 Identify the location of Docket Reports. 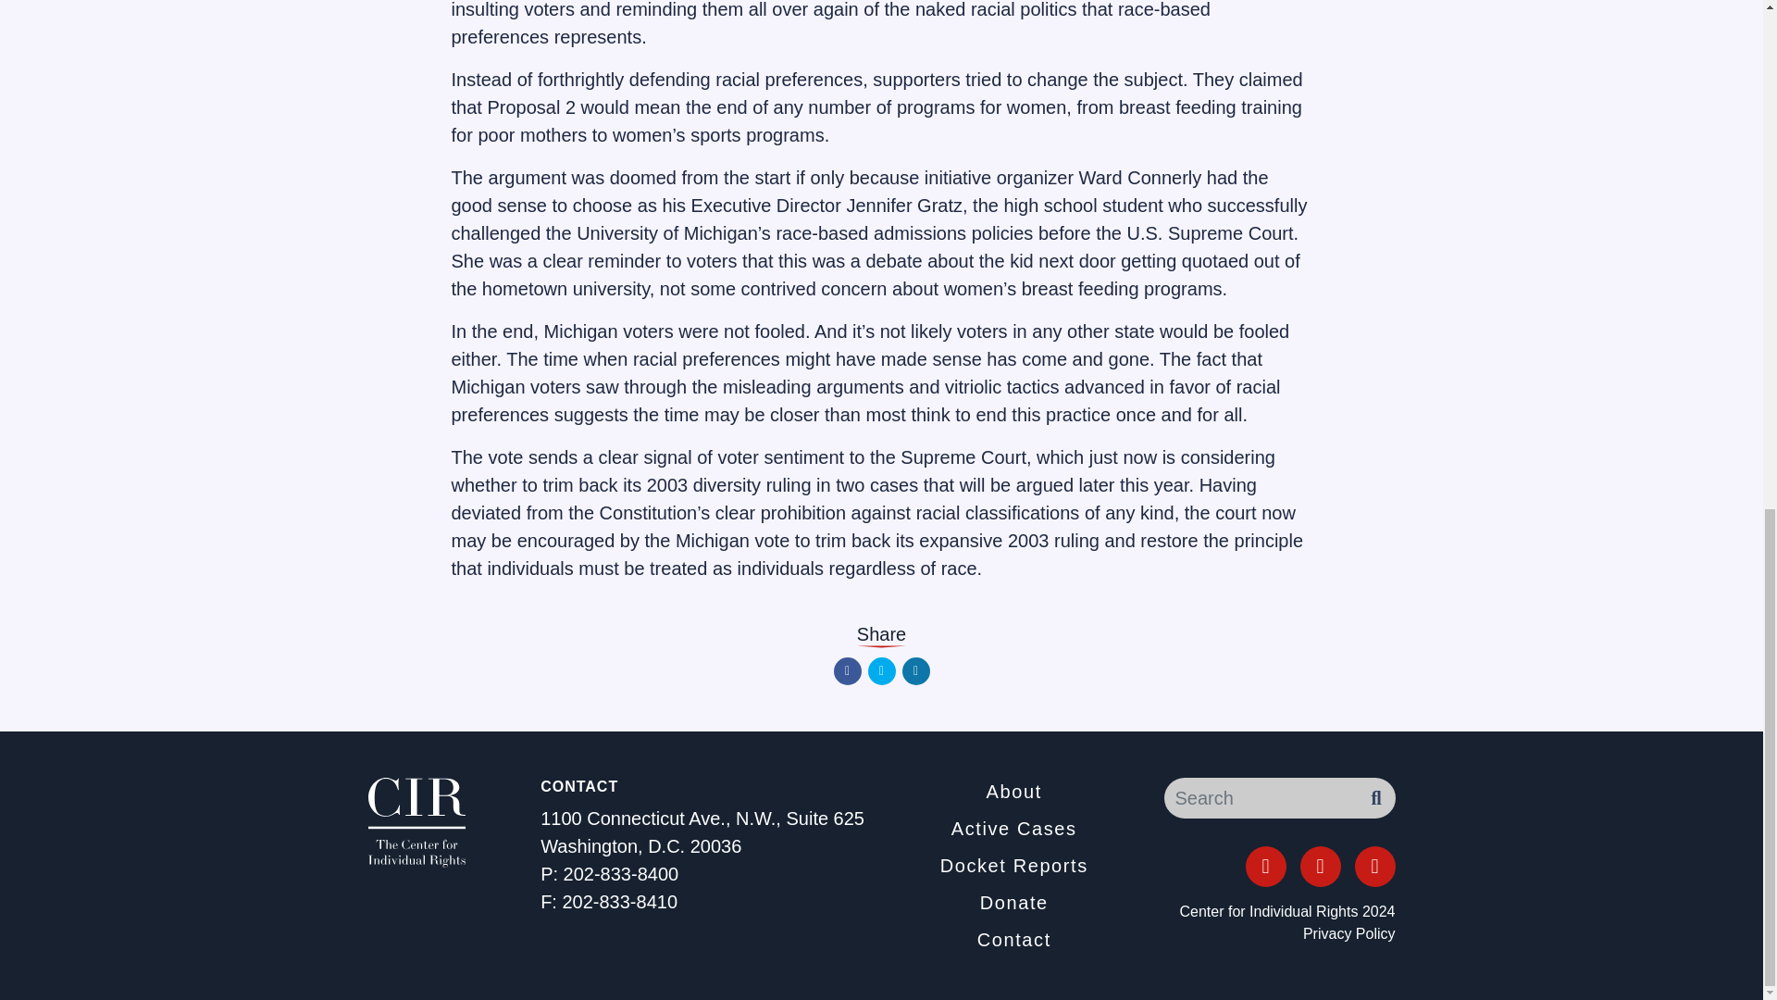
(1013, 866).